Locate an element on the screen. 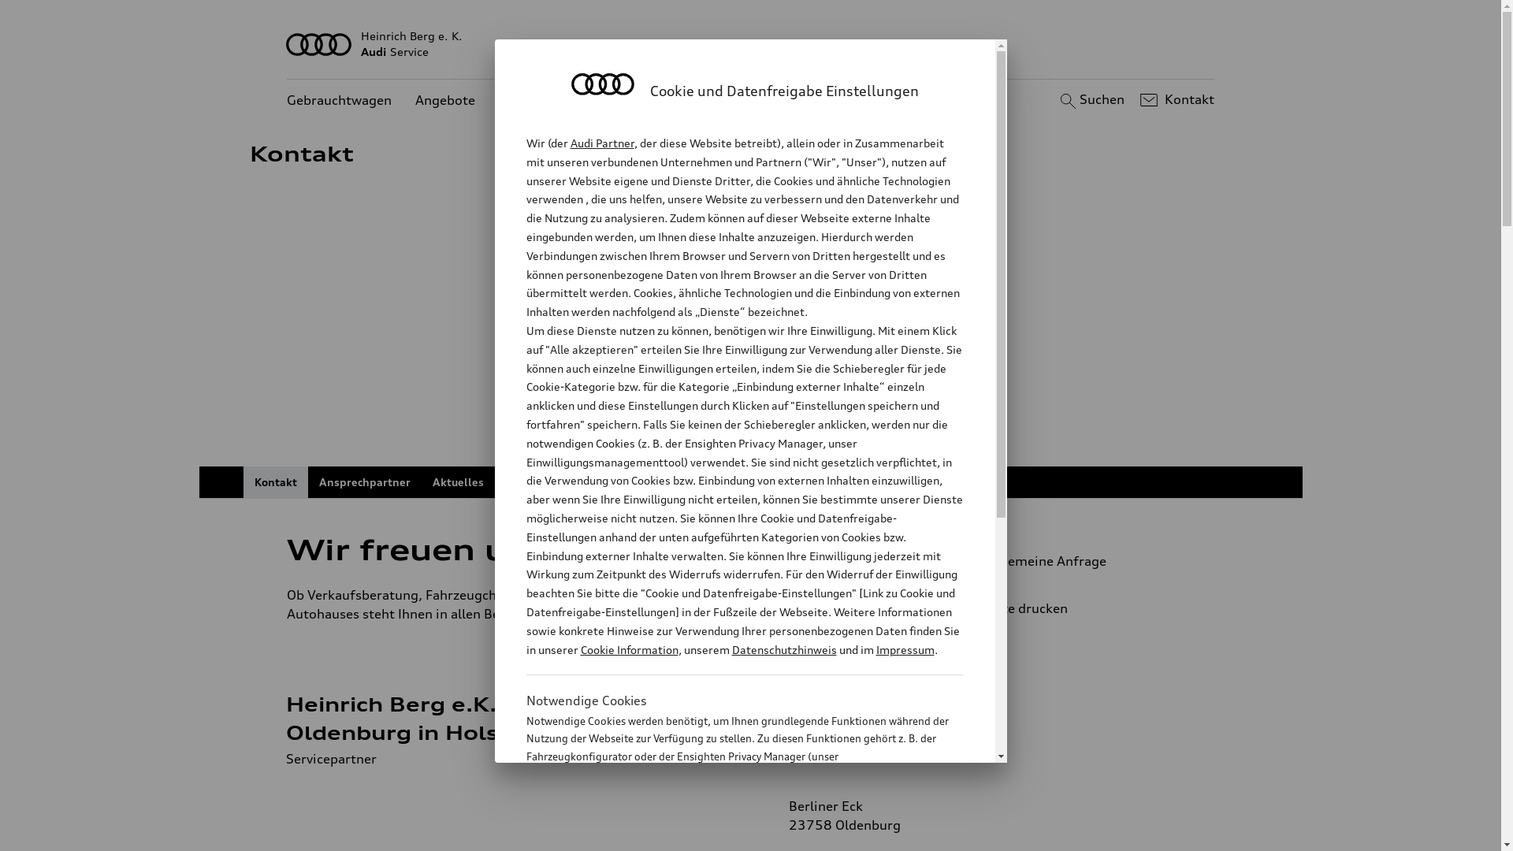 The image size is (1513, 851). Berliner Eck
23758 Oldenburg is located at coordinates (844, 816).